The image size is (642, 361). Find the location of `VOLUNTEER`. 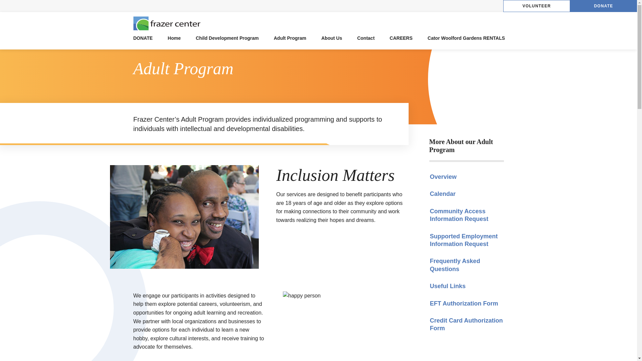

VOLUNTEER is located at coordinates (536, 6).